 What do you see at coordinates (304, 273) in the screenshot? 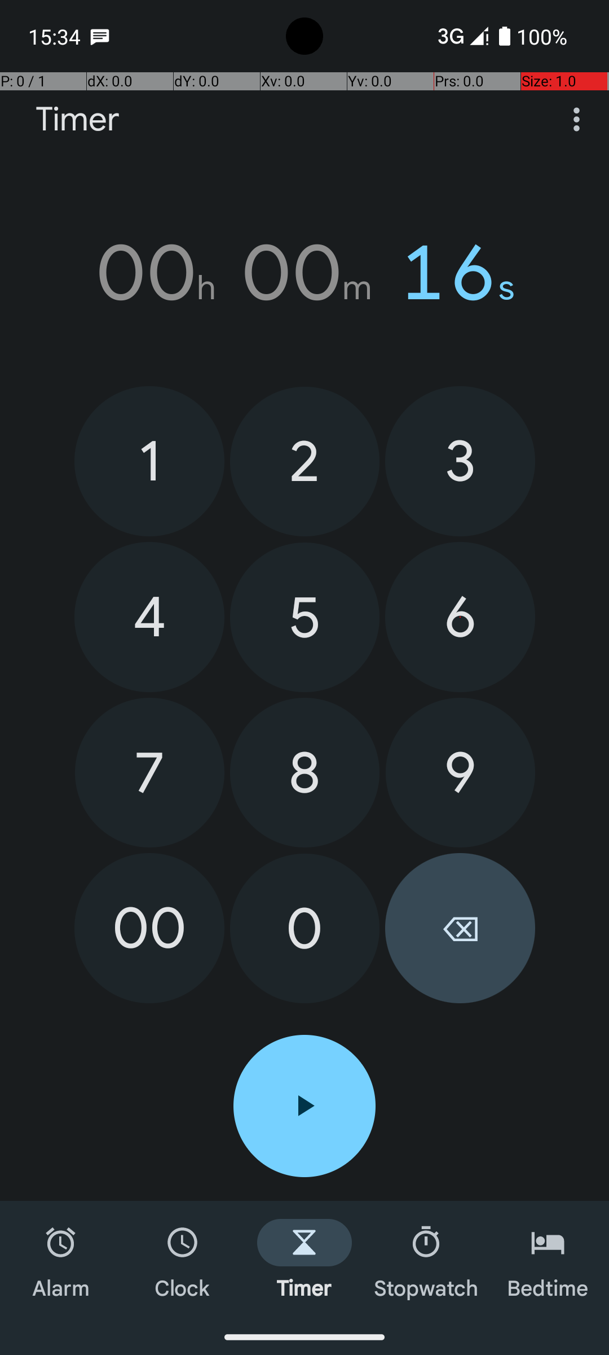
I see `00h 00m 16s` at bounding box center [304, 273].